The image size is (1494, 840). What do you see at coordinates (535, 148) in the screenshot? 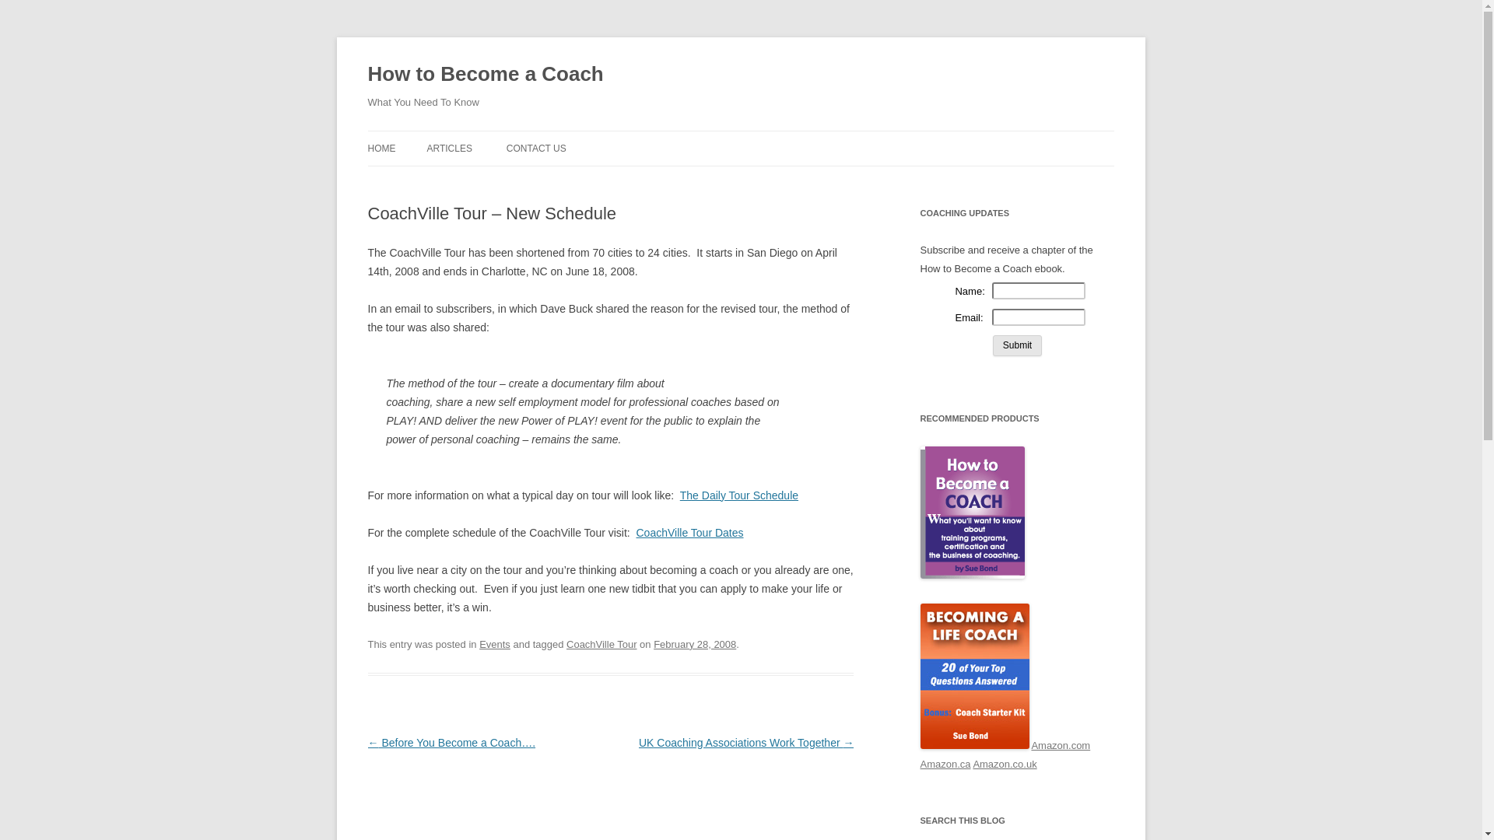
I see `CONTACT US` at bounding box center [535, 148].